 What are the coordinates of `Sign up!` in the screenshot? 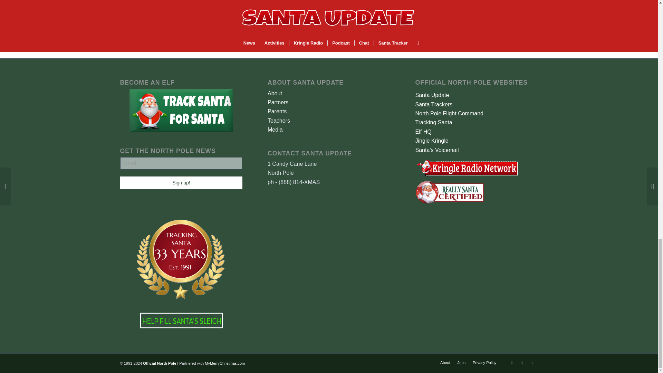 It's located at (181, 182).